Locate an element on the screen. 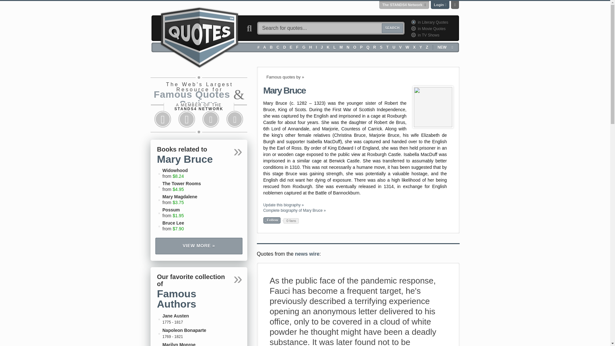 The image size is (615, 346). Quotes.net is located at coordinates (199, 37).